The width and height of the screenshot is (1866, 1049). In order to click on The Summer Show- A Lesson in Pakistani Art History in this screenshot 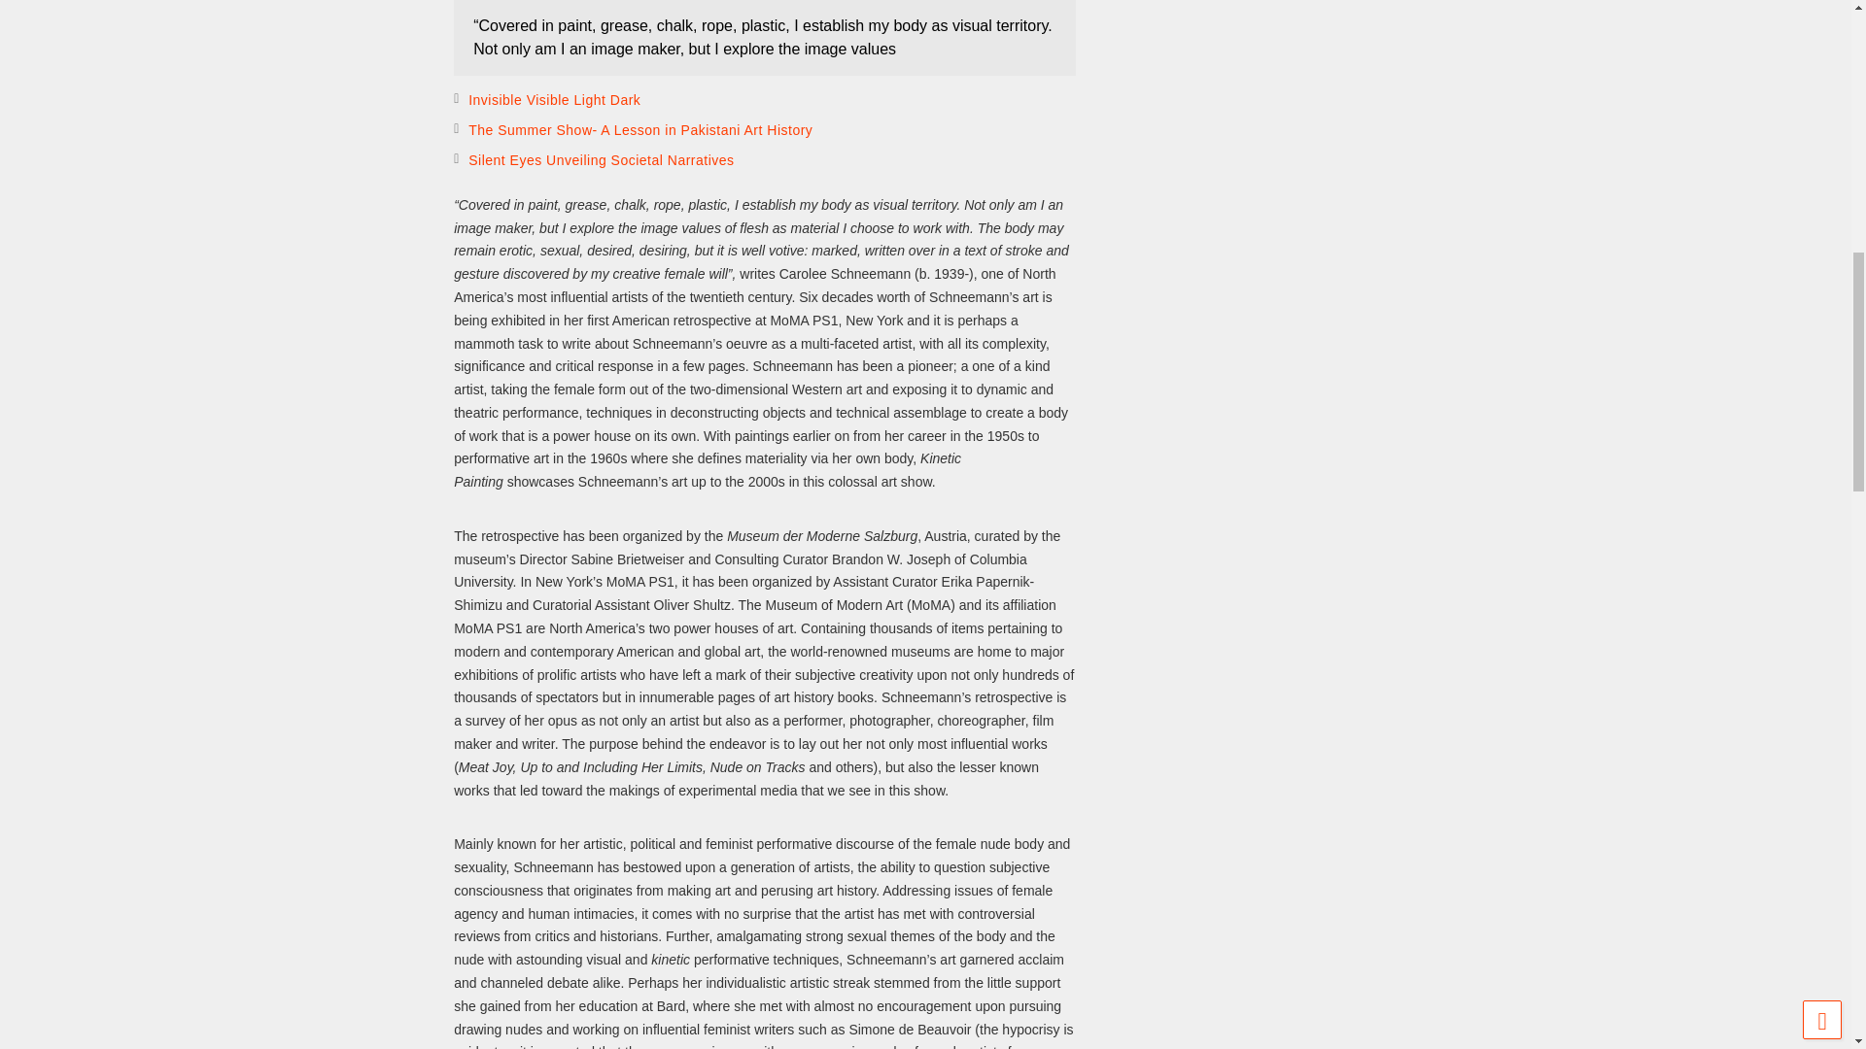, I will do `click(639, 130)`.